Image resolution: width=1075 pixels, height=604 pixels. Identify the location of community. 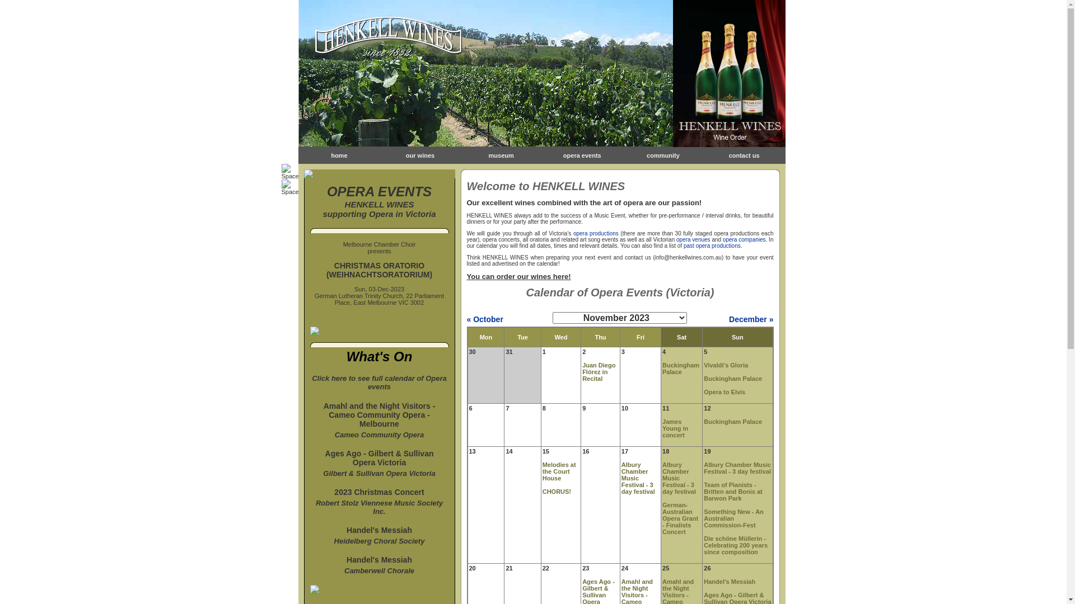
(663, 155).